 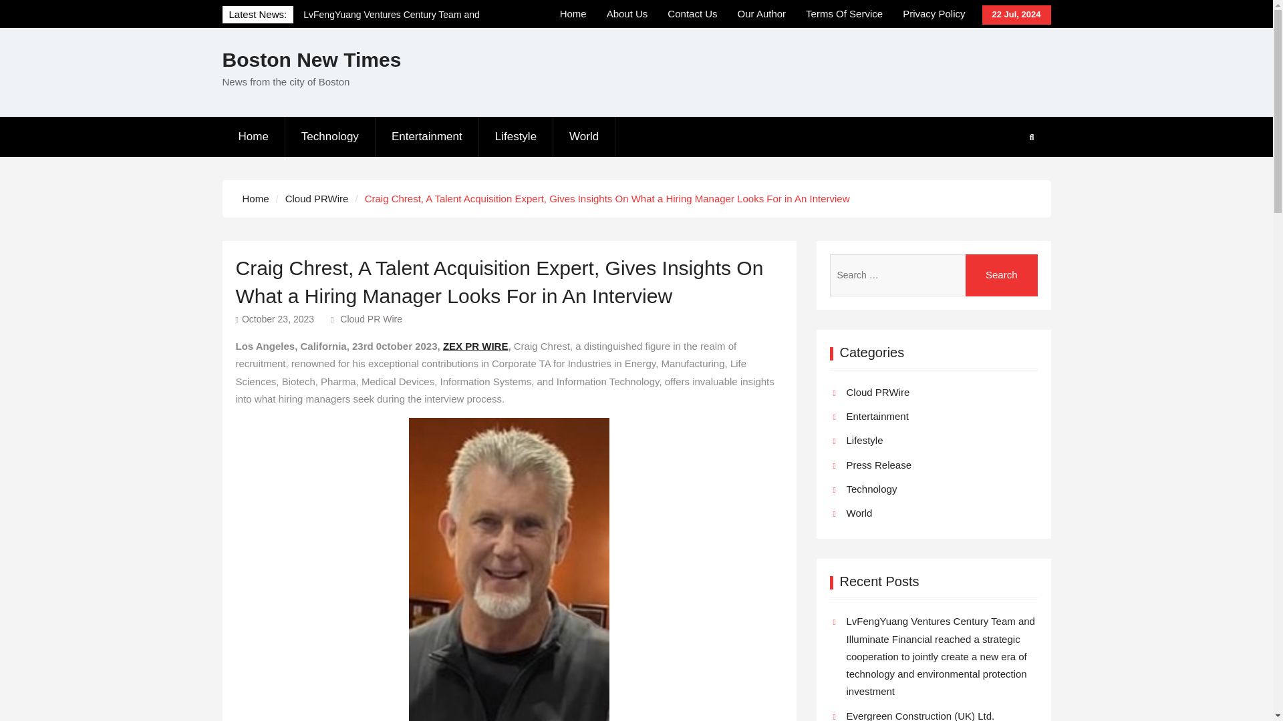 What do you see at coordinates (371, 319) in the screenshot?
I see `Cloud PR Wire` at bounding box center [371, 319].